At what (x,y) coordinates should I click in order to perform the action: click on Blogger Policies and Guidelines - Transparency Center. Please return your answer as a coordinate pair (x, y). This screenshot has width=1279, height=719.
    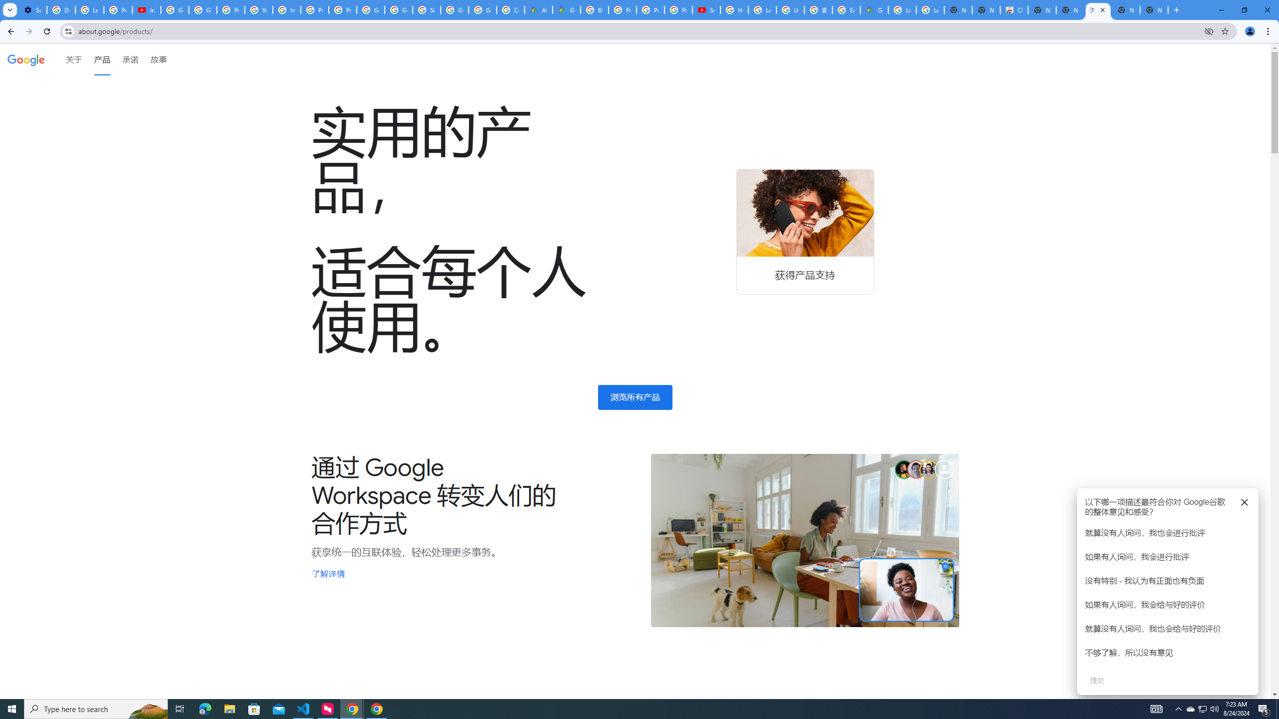
    Looking at the image, I should click on (594, 10).